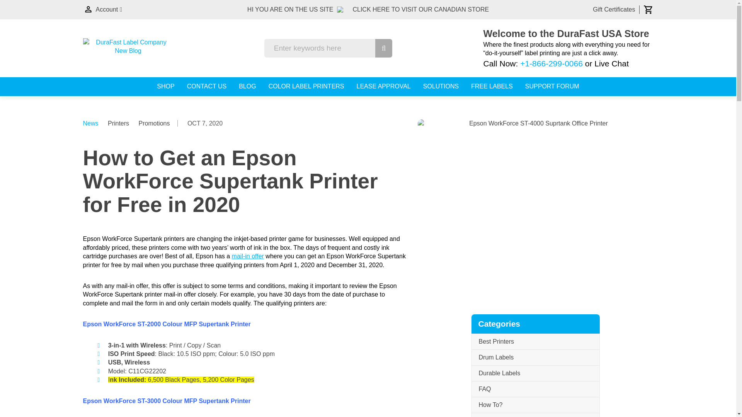 This screenshot has height=417, width=742. What do you see at coordinates (535, 358) in the screenshot?
I see `Drum Labels` at bounding box center [535, 358].